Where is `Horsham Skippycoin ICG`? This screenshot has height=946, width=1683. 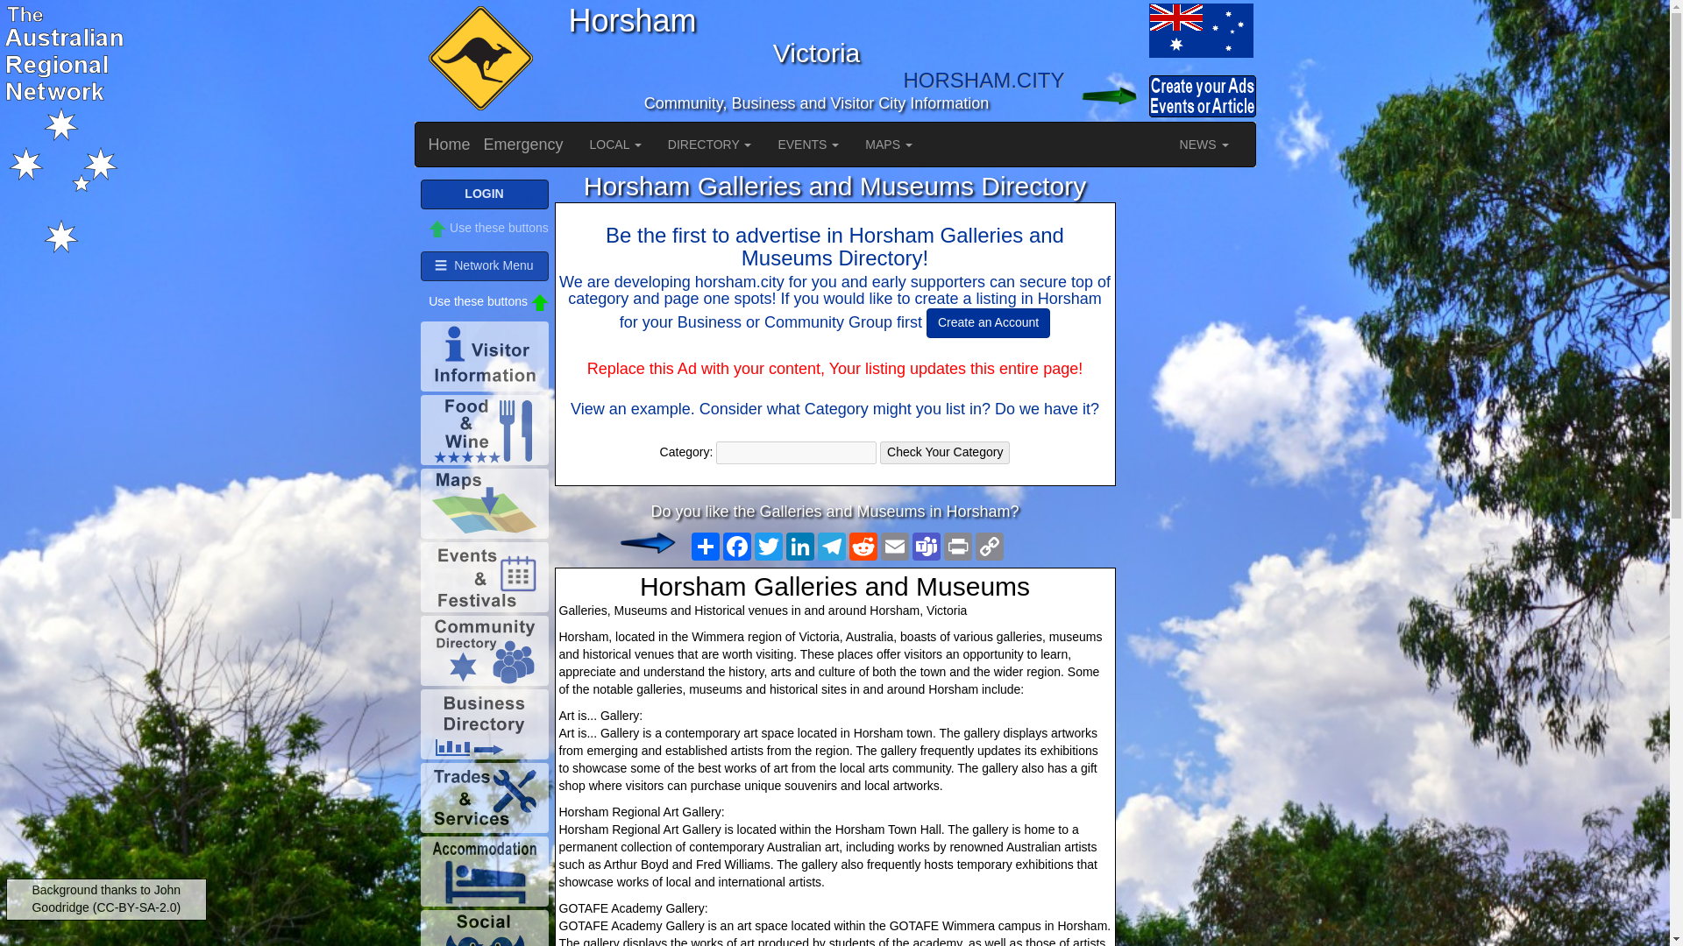 Horsham Skippycoin ICG is located at coordinates (478, 60).